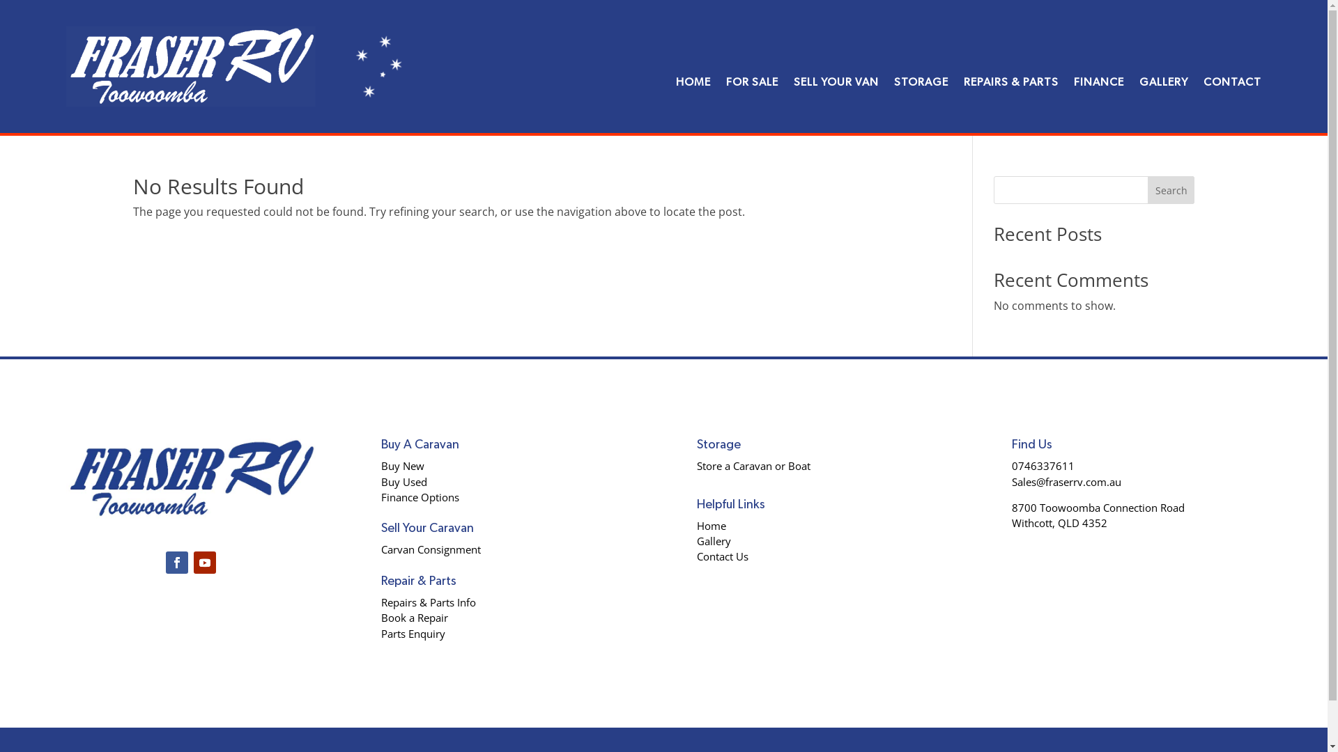 Image resolution: width=1338 pixels, height=752 pixels. I want to click on Buy New, so click(403, 466).